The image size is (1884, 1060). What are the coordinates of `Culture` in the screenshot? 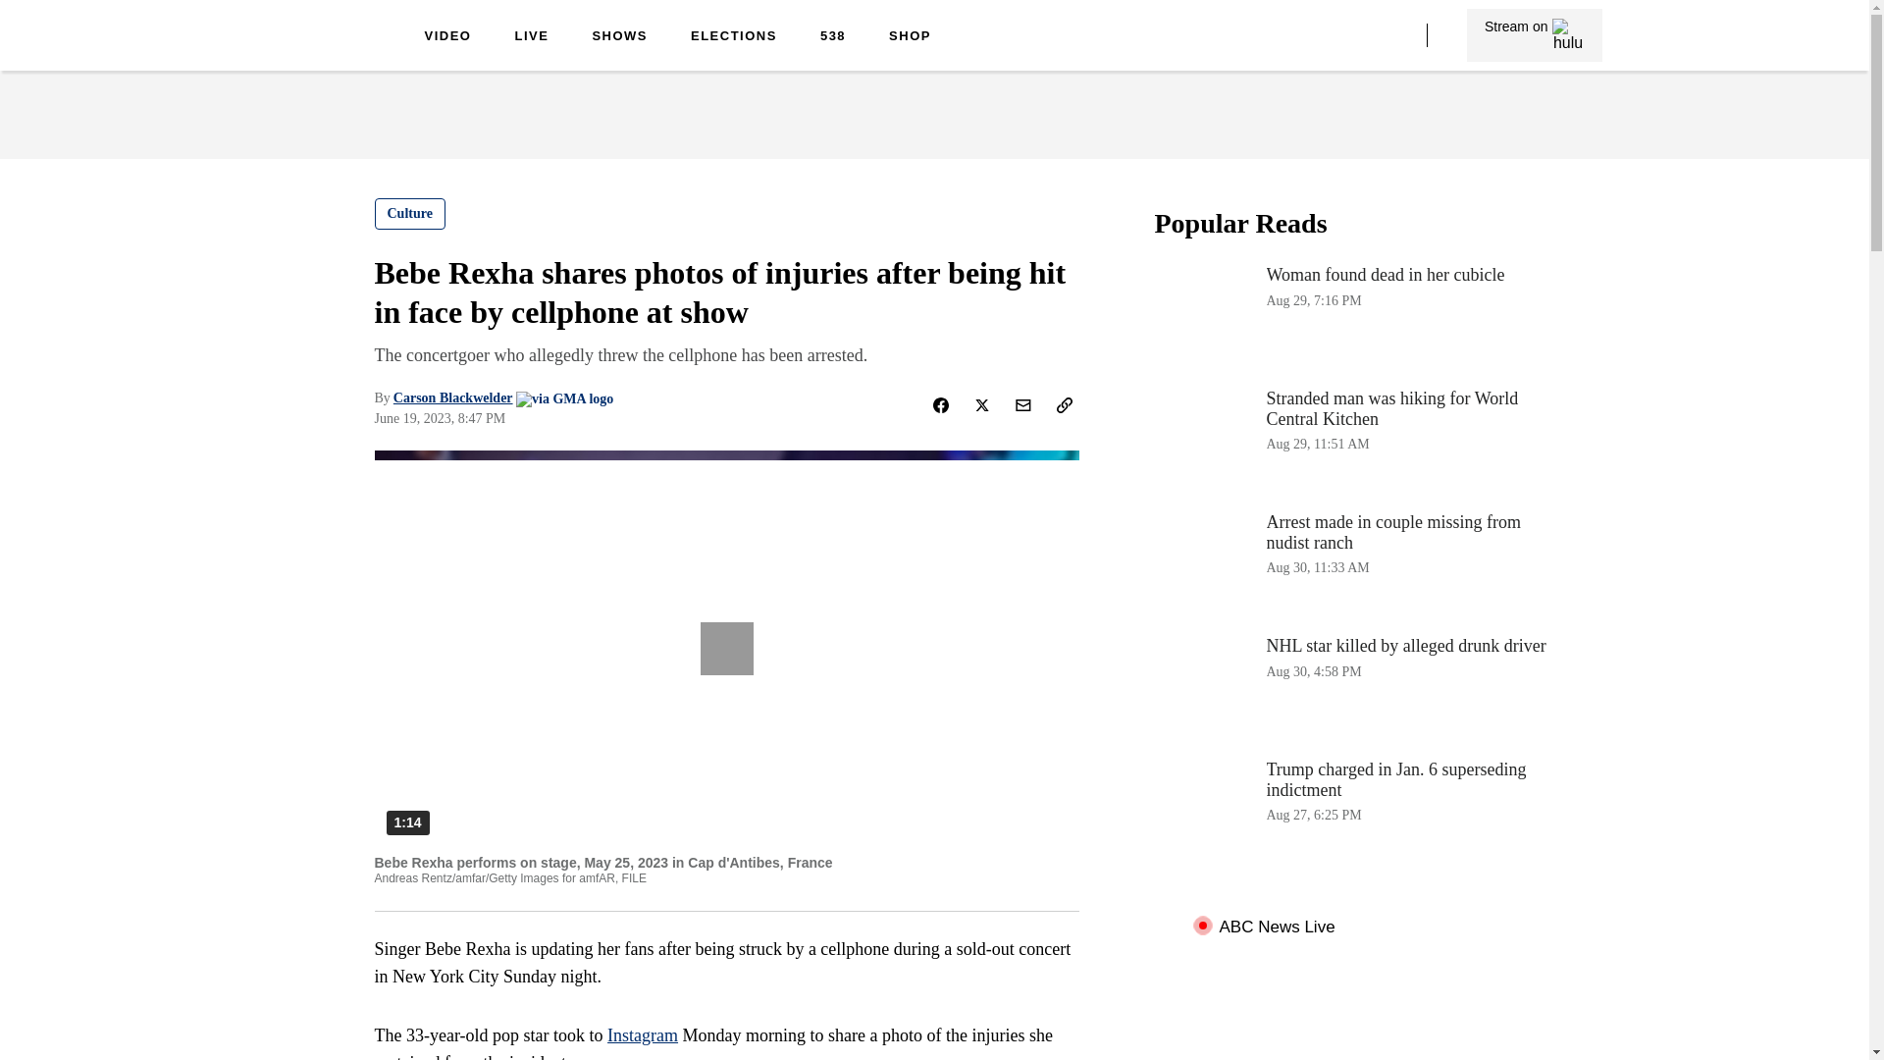 It's located at (453, 397).